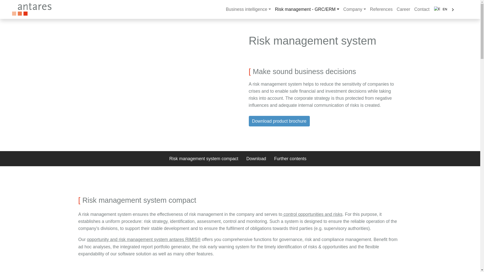  Describe the element at coordinates (256, 159) in the screenshot. I see `Download` at that location.